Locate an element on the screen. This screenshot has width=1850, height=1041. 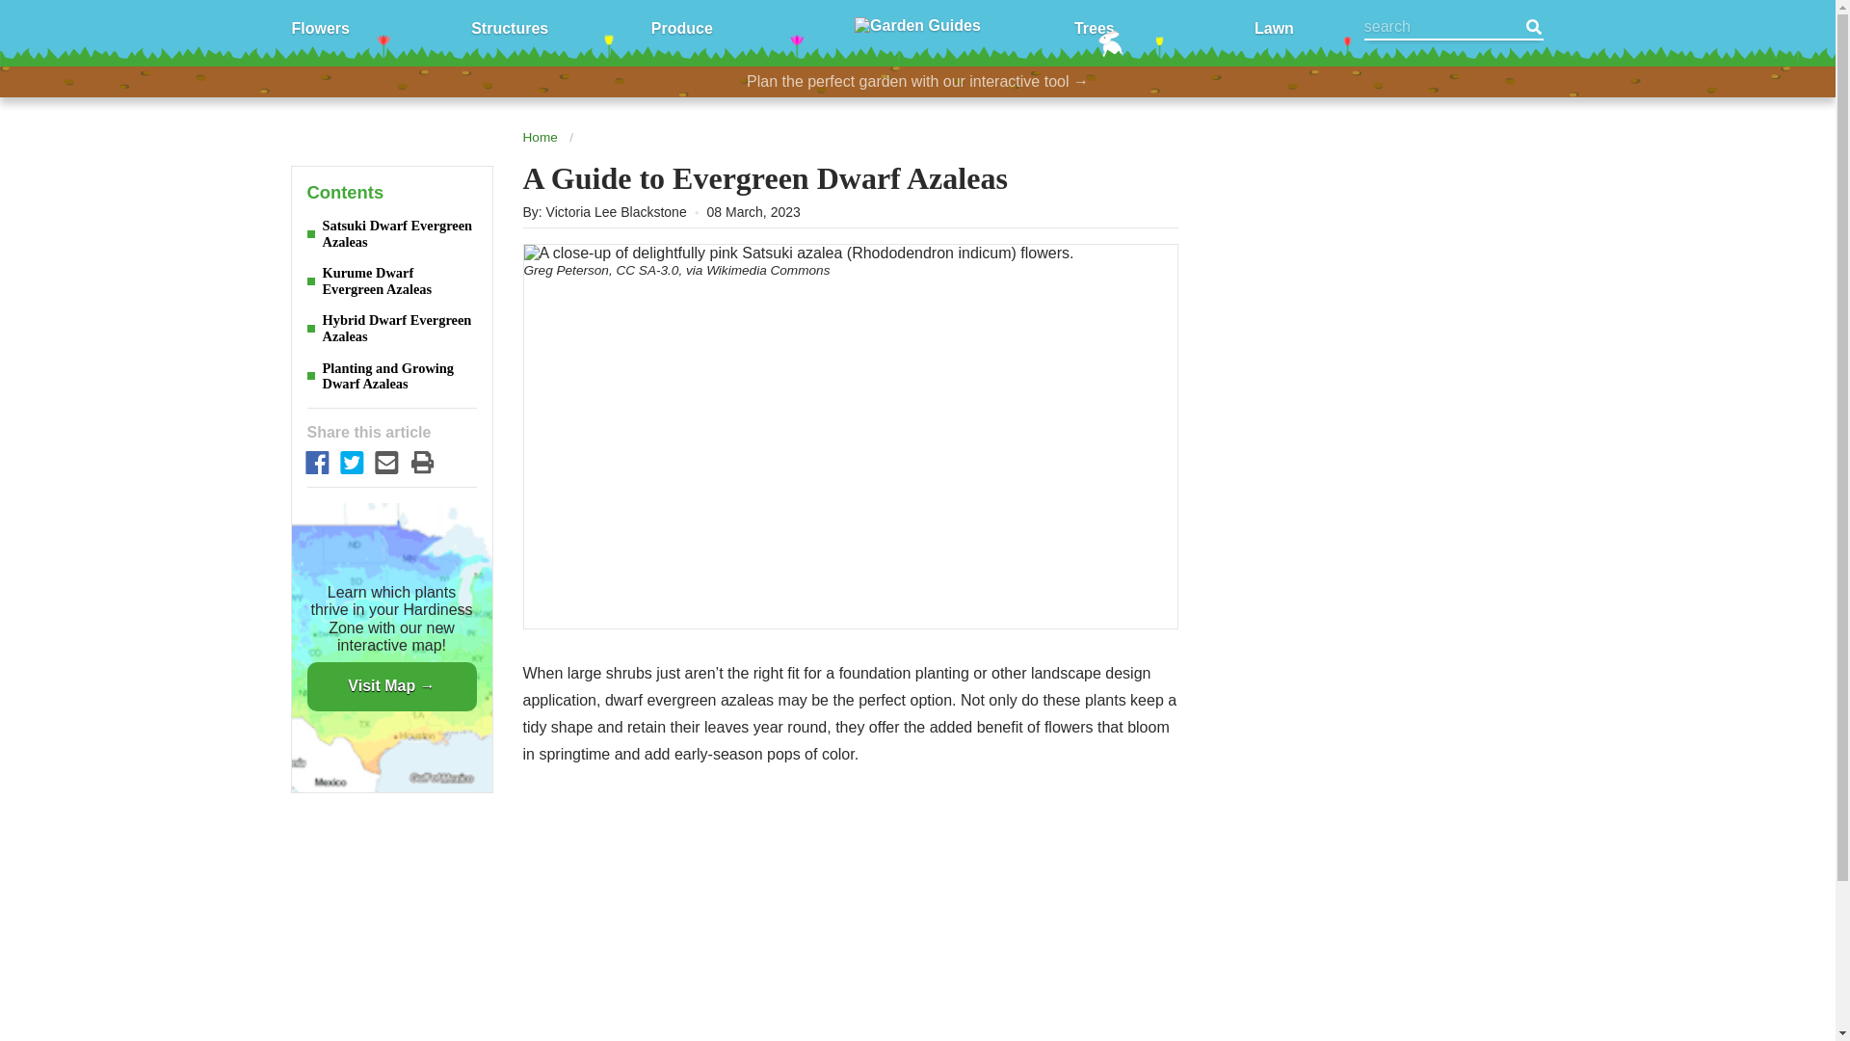
Home is located at coordinates (539, 137).